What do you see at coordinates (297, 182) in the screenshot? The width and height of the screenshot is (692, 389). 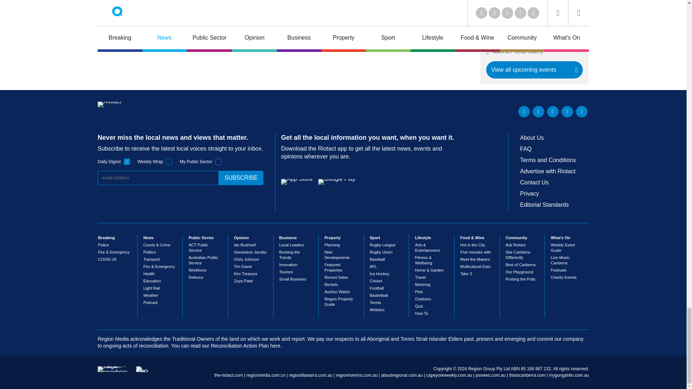 I see `App Store` at bounding box center [297, 182].